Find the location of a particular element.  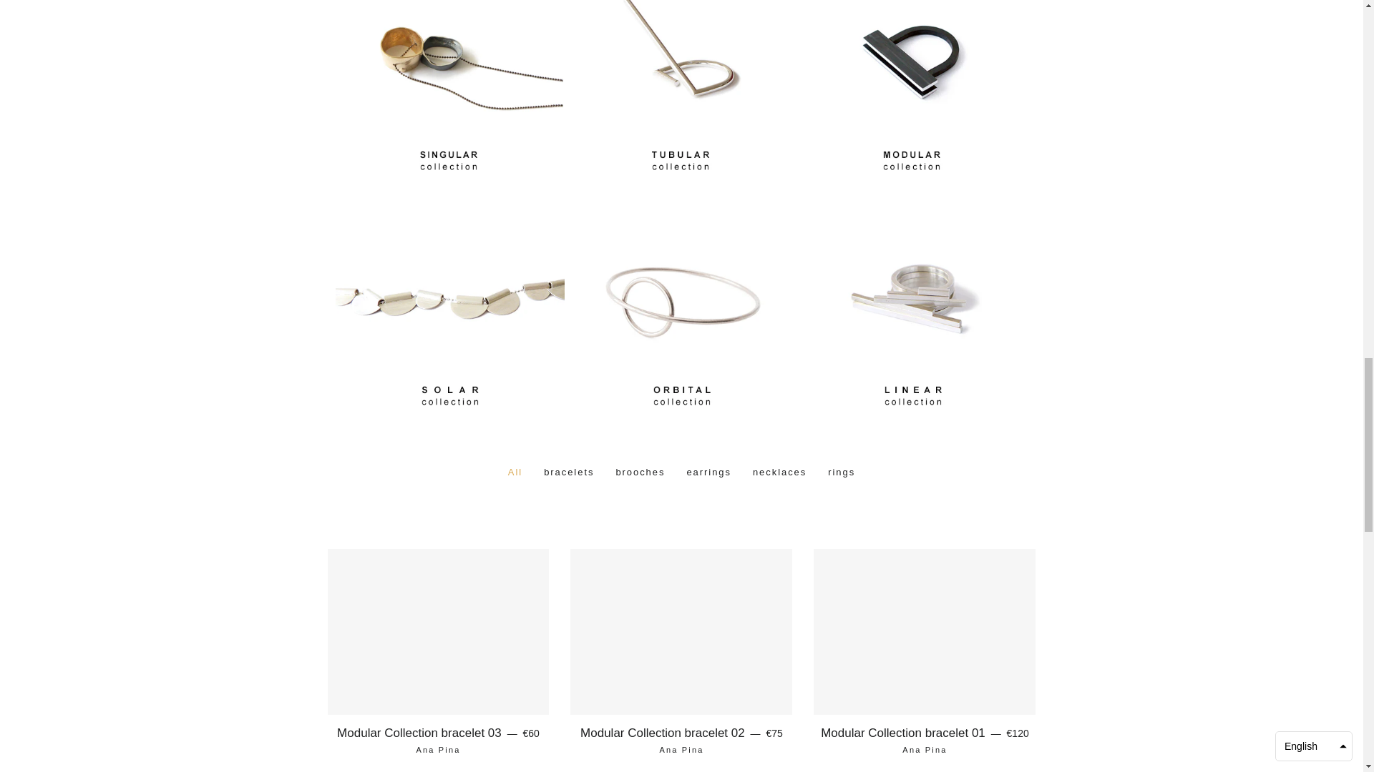

Show products matching tag rings is located at coordinates (842, 472).